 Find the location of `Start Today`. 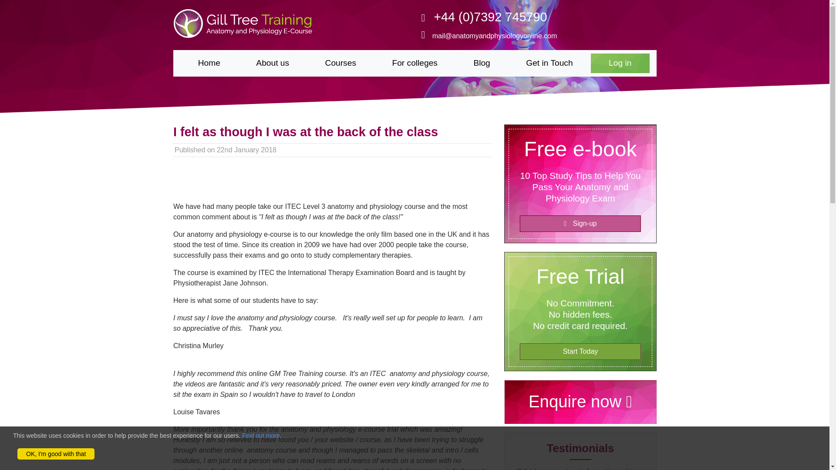

Start Today is located at coordinates (580, 351).